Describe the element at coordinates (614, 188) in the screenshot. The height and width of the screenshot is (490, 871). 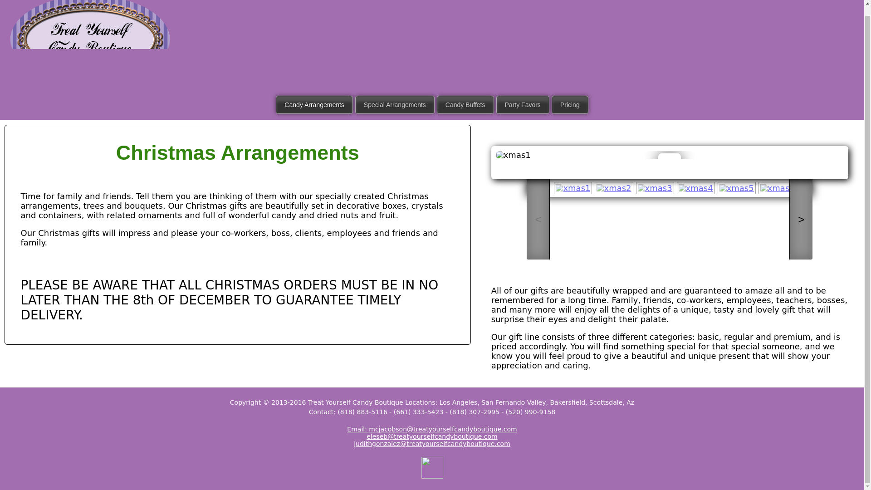
I see `xmas2` at that location.